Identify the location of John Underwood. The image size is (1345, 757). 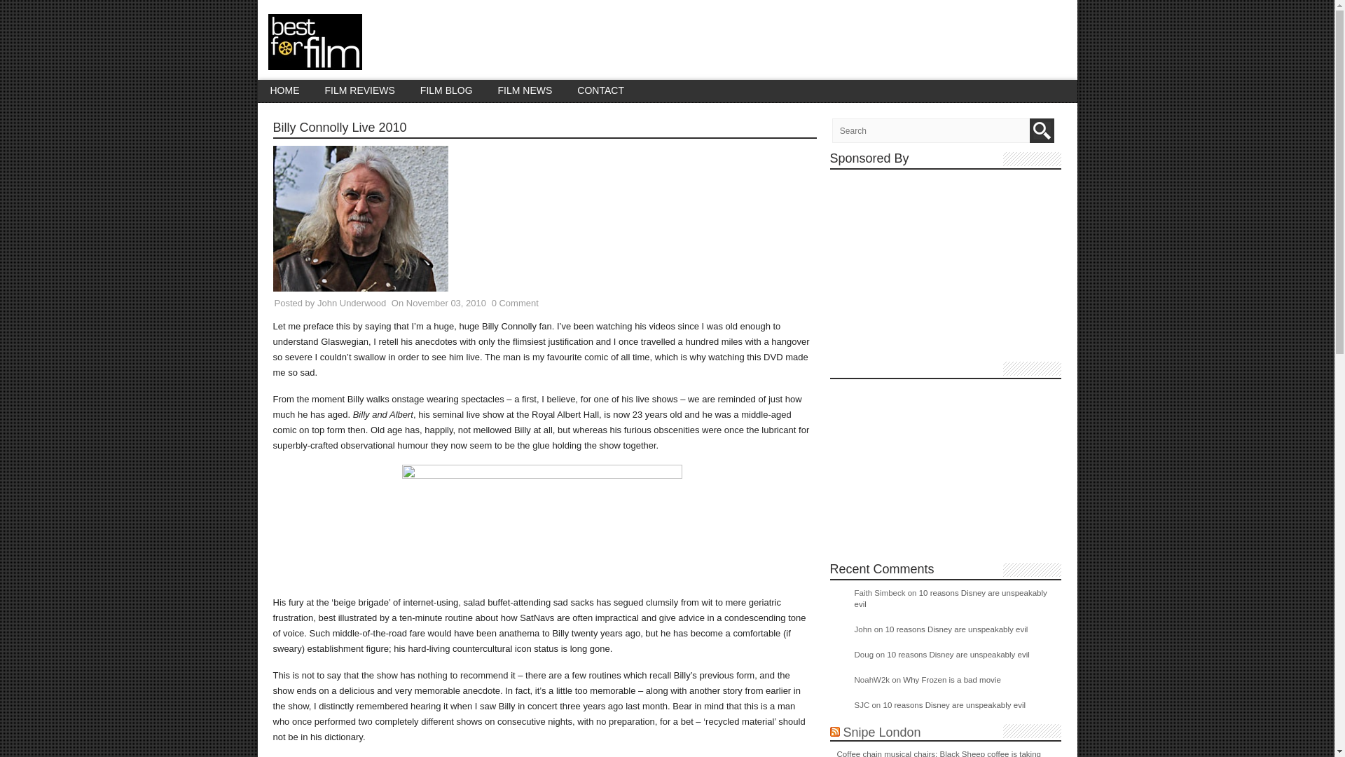
(352, 303).